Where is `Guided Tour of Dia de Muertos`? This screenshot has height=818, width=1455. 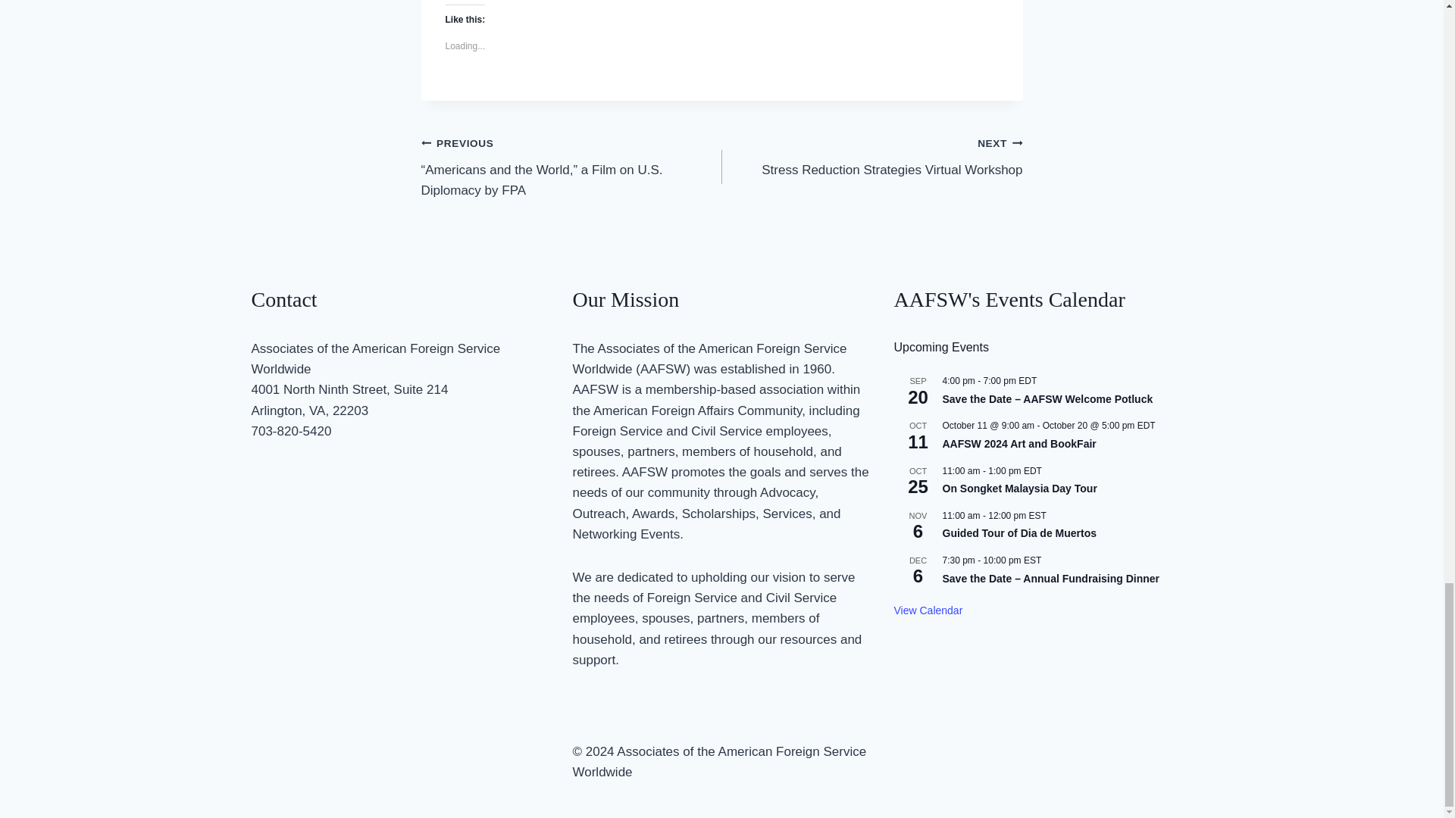 Guided Tour of Dia de Muertos is located at coordinates (1020, 533).